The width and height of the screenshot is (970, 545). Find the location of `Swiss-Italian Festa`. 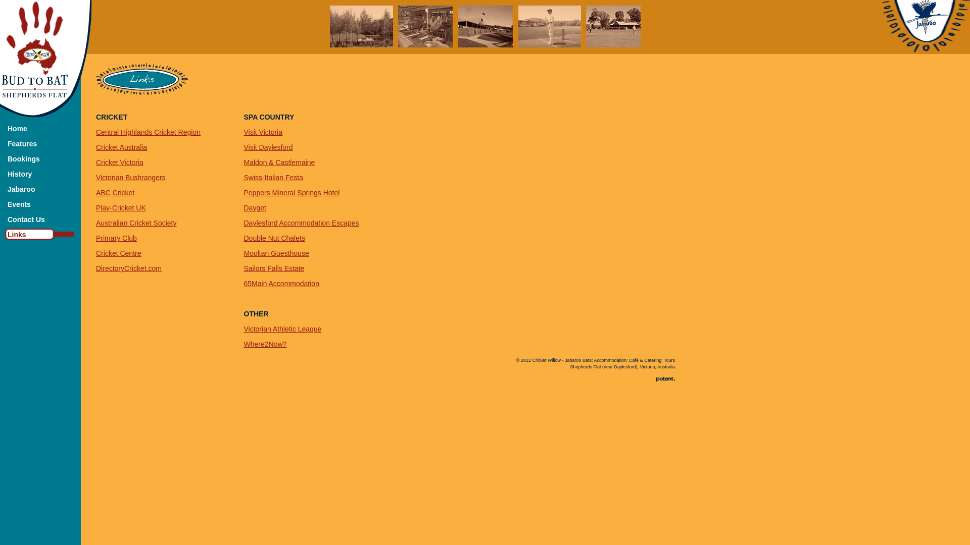

Swiss-Italian Festa is located at coordinates (273, 178).